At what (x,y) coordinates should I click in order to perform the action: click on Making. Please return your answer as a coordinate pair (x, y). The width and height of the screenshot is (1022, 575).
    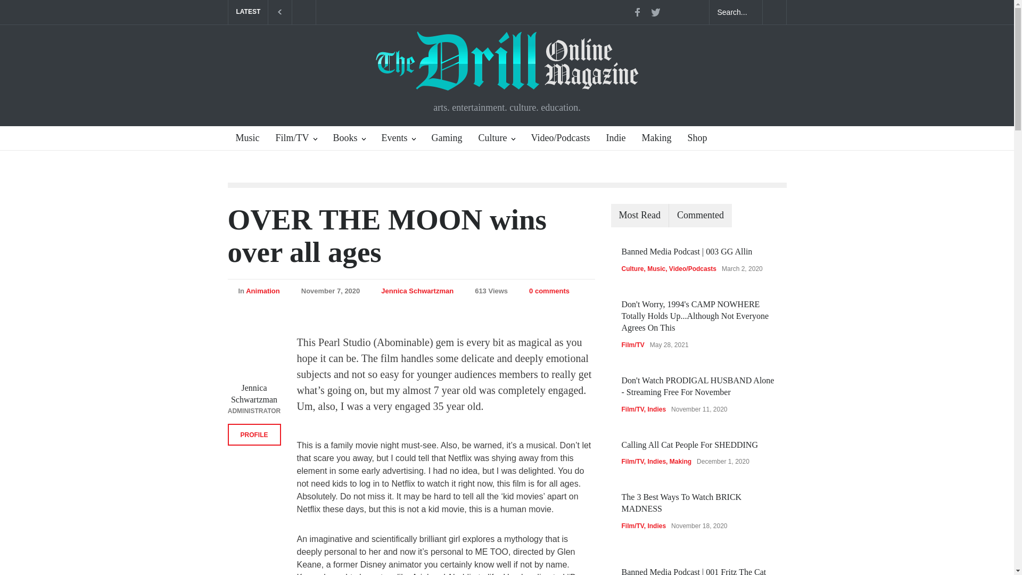
    Looking at the image, I should click on (653, 138).